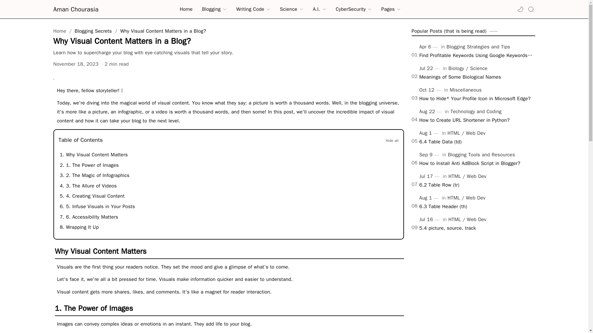 This screenshot has height=333, width=593. Describe the element at coordinates (431, 90) in the screenshot. I see `Published: October 12, 2023` at that location.